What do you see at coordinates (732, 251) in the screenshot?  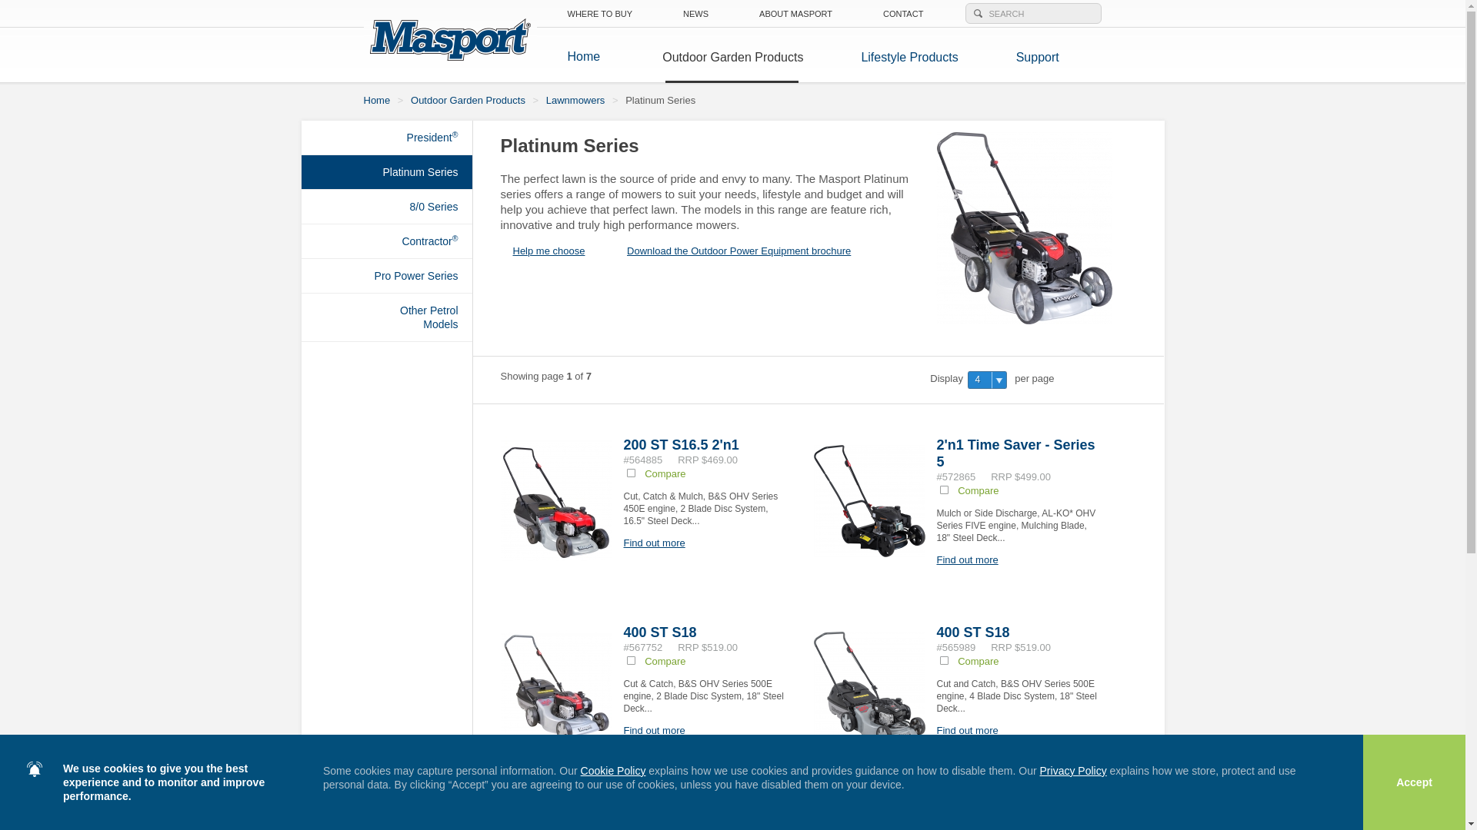 I see `Download the Outdoor Power Equipment brochure` at bounding box center [732, 251].